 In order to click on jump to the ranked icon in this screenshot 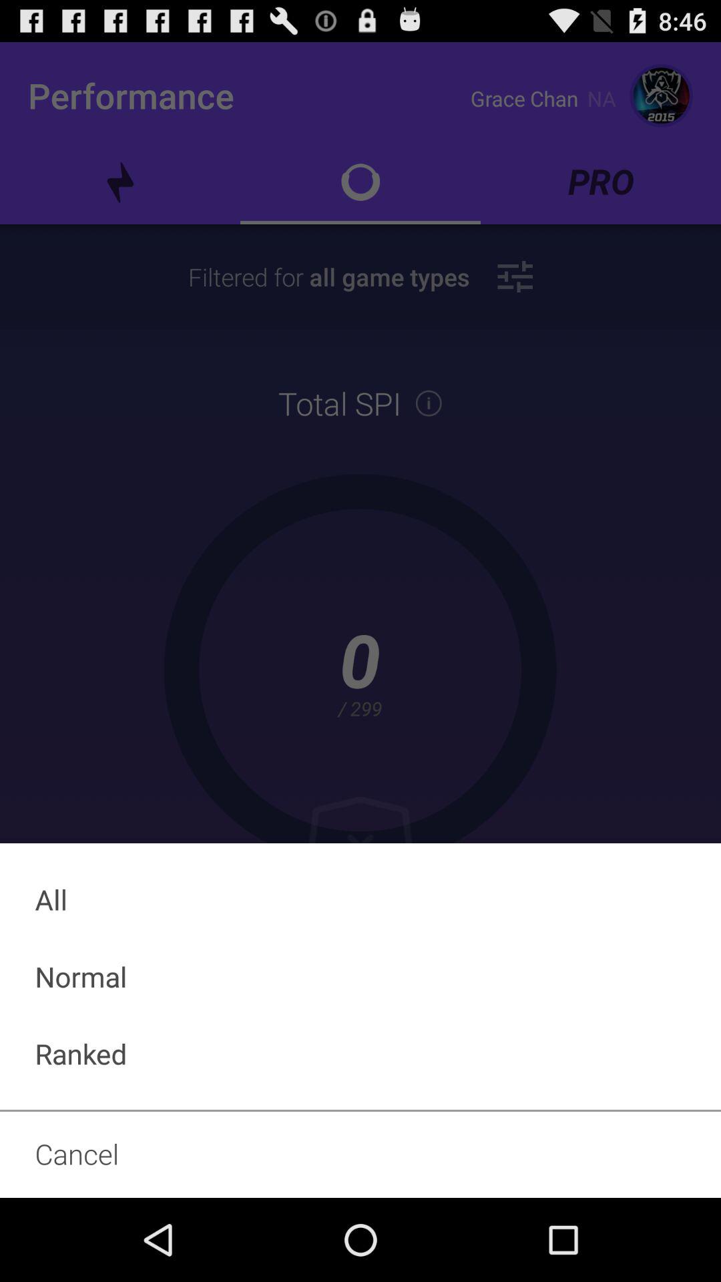, I will do `click(360, 1054)`.